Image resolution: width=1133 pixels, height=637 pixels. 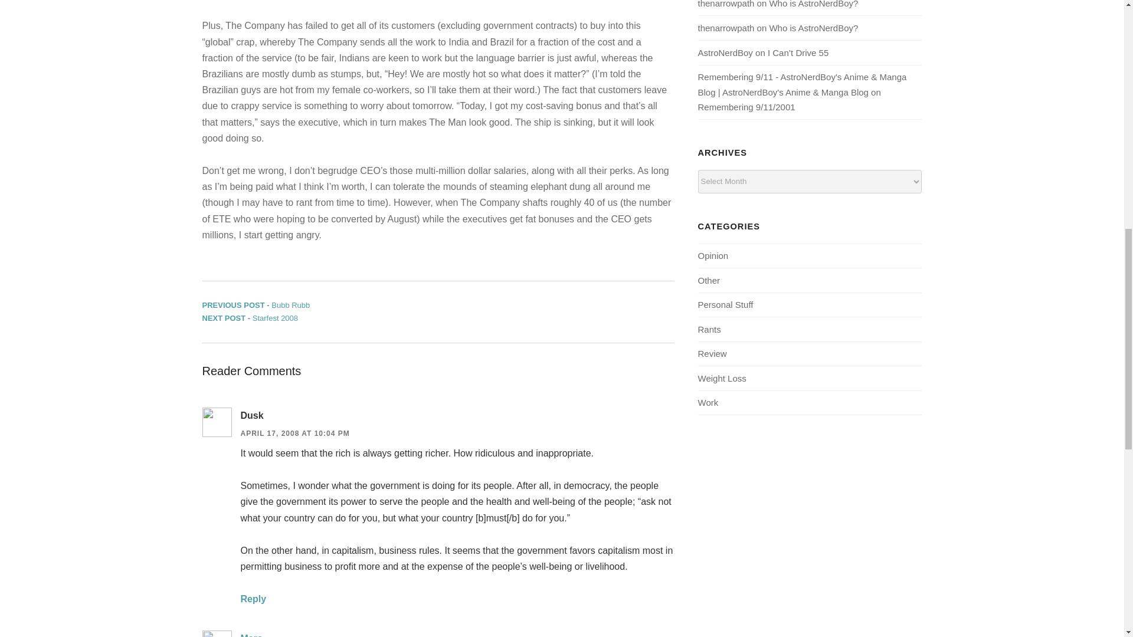 What do you see at coordinates (253, 598) in the screenshot?
I see `Rants` at bounding box center [253, 598].